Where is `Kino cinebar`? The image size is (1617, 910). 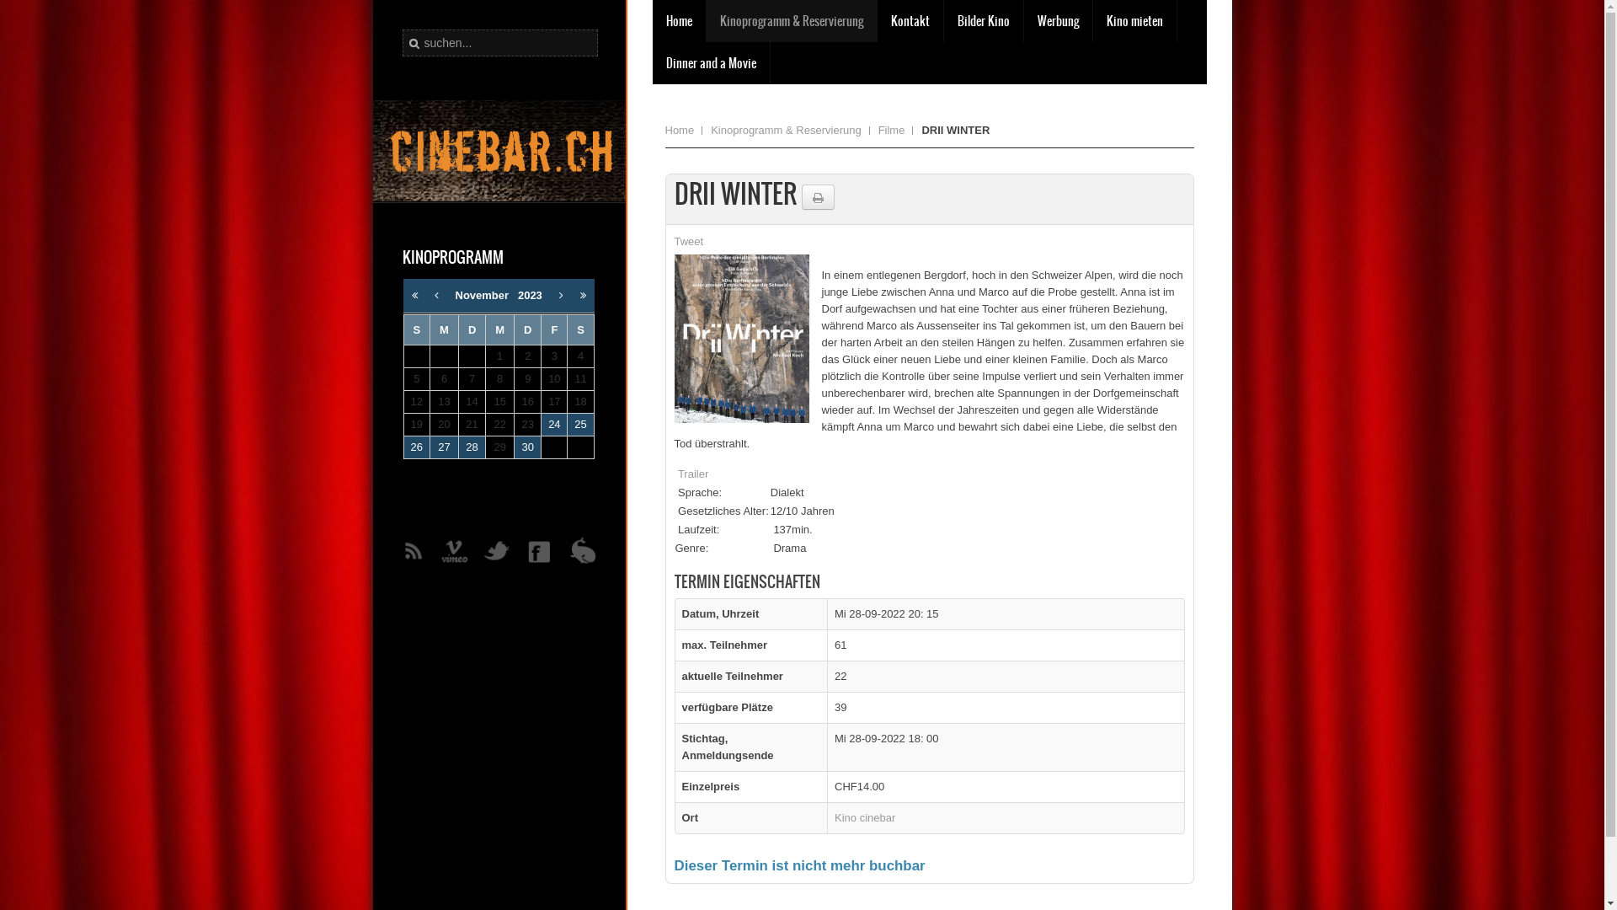 Kino cinebar is located at coordinates (865, 817).